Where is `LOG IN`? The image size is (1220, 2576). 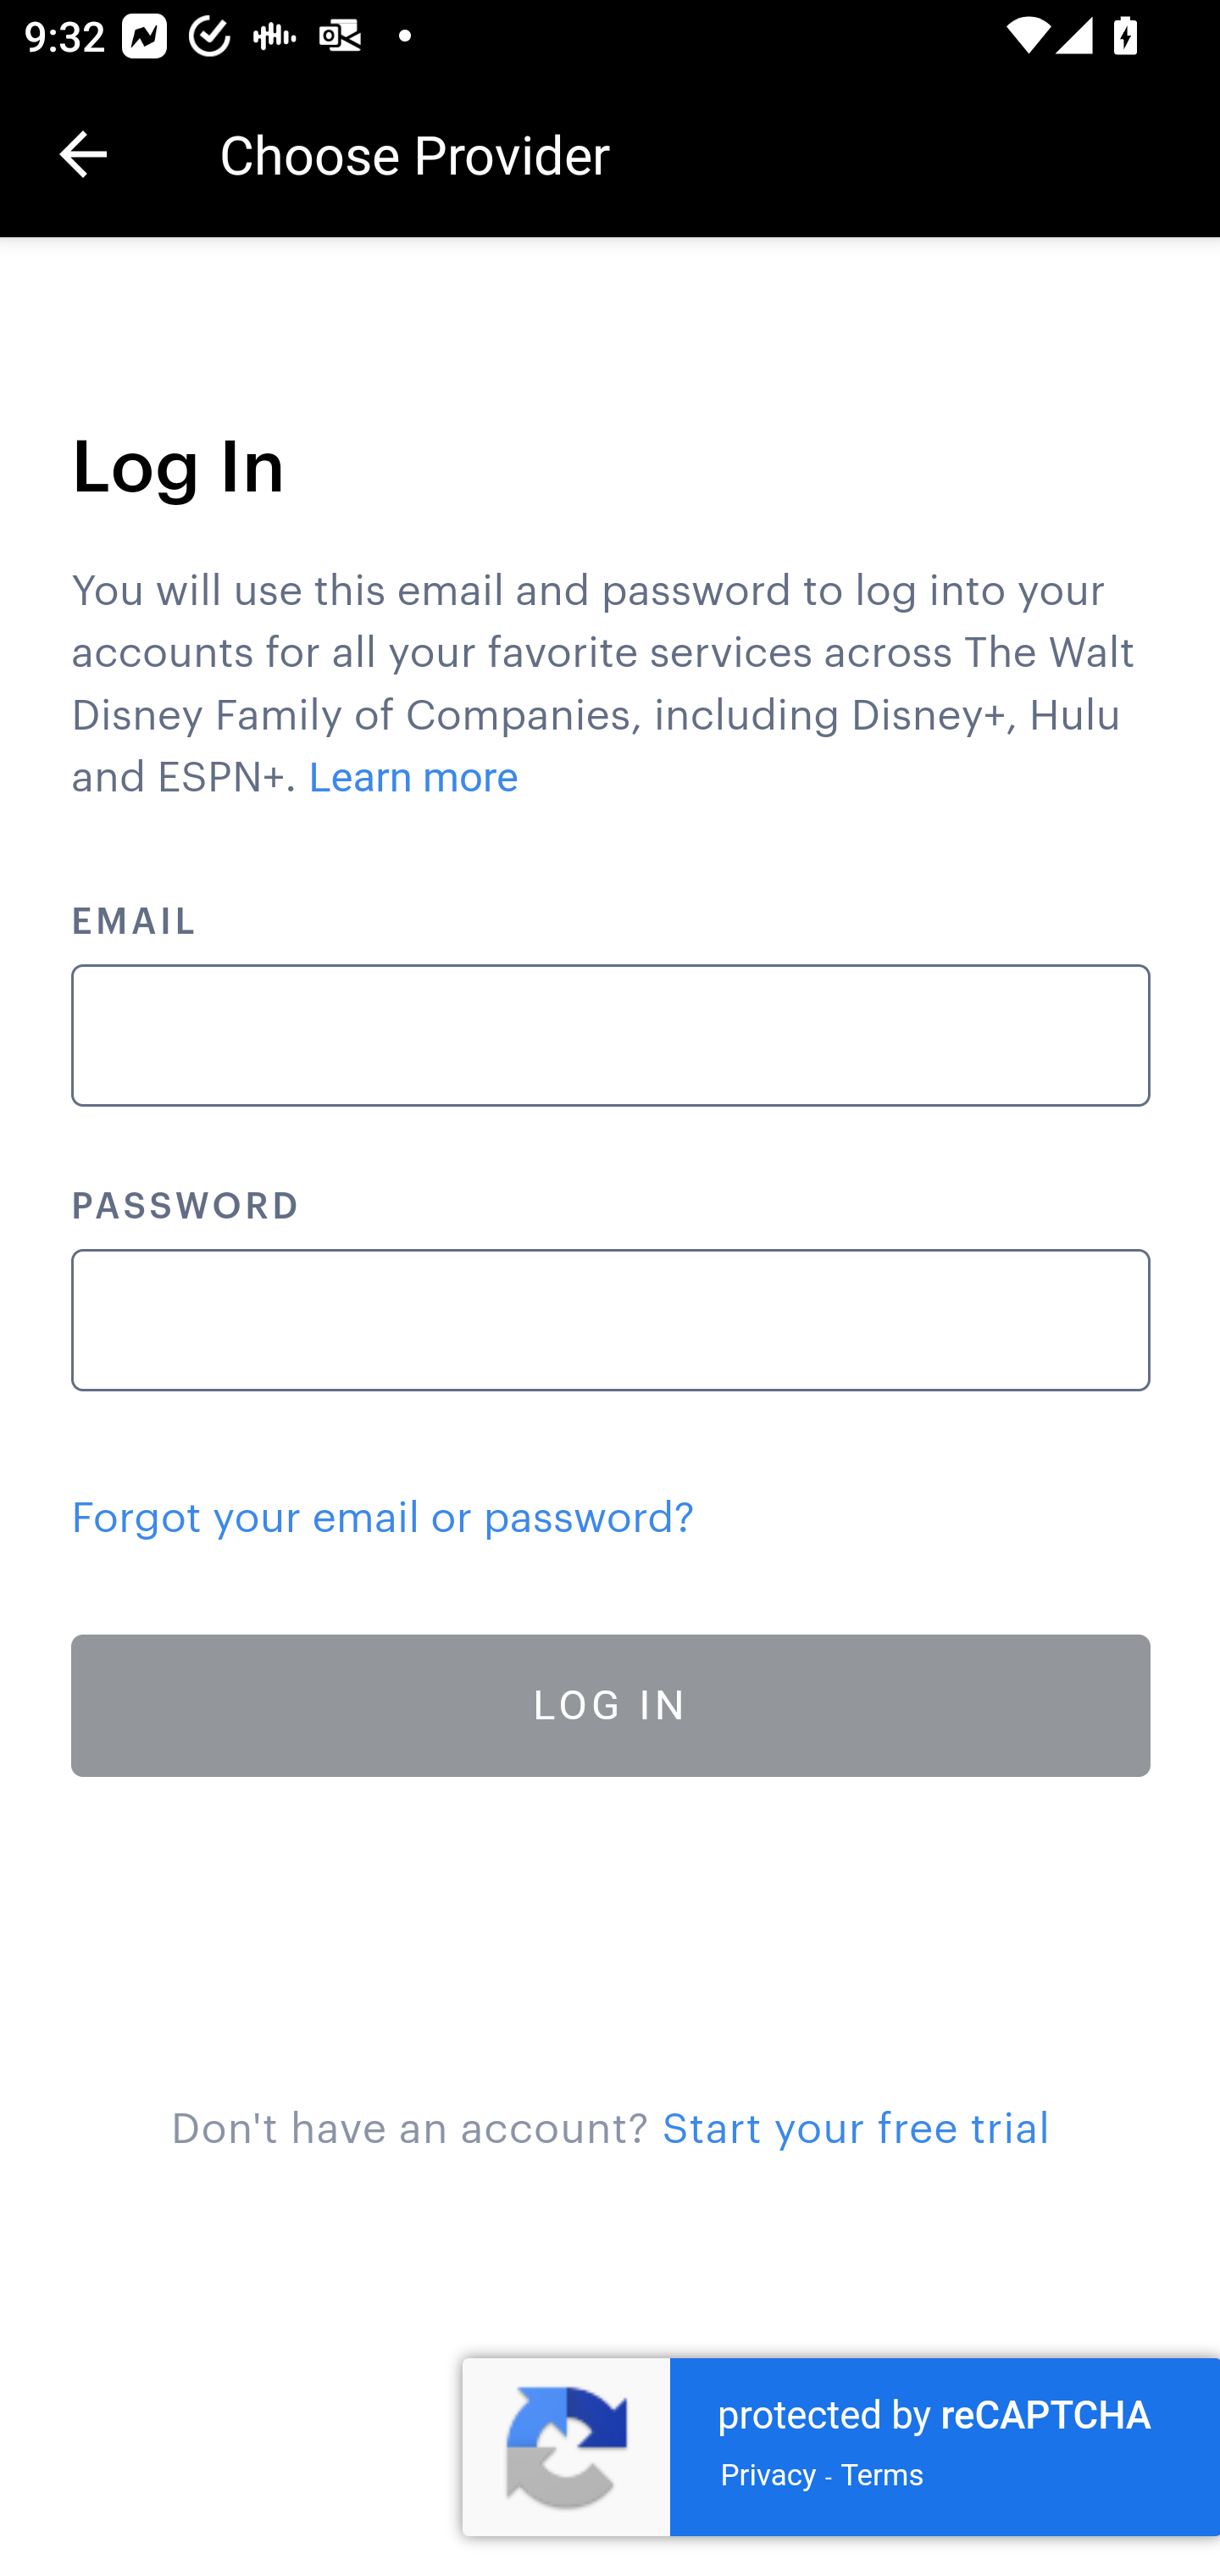
LOG IN is located at coordinates (612, 1705).